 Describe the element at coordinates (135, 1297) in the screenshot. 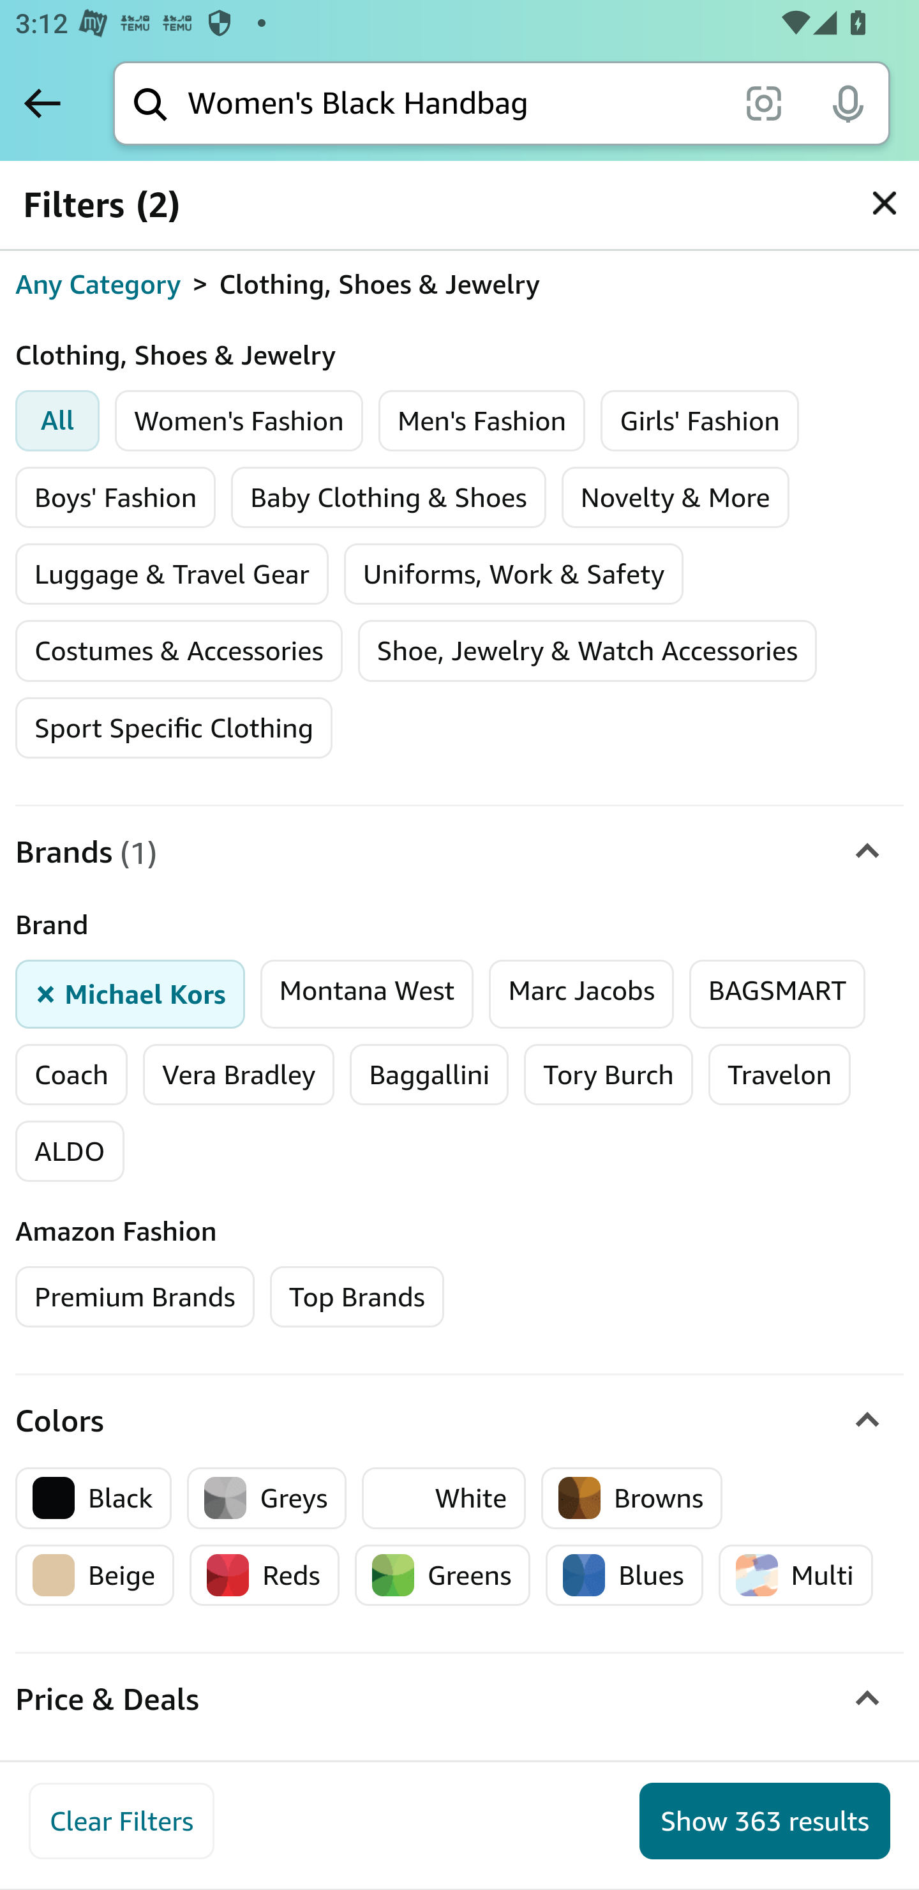

I see `Premium Brands` at that location.